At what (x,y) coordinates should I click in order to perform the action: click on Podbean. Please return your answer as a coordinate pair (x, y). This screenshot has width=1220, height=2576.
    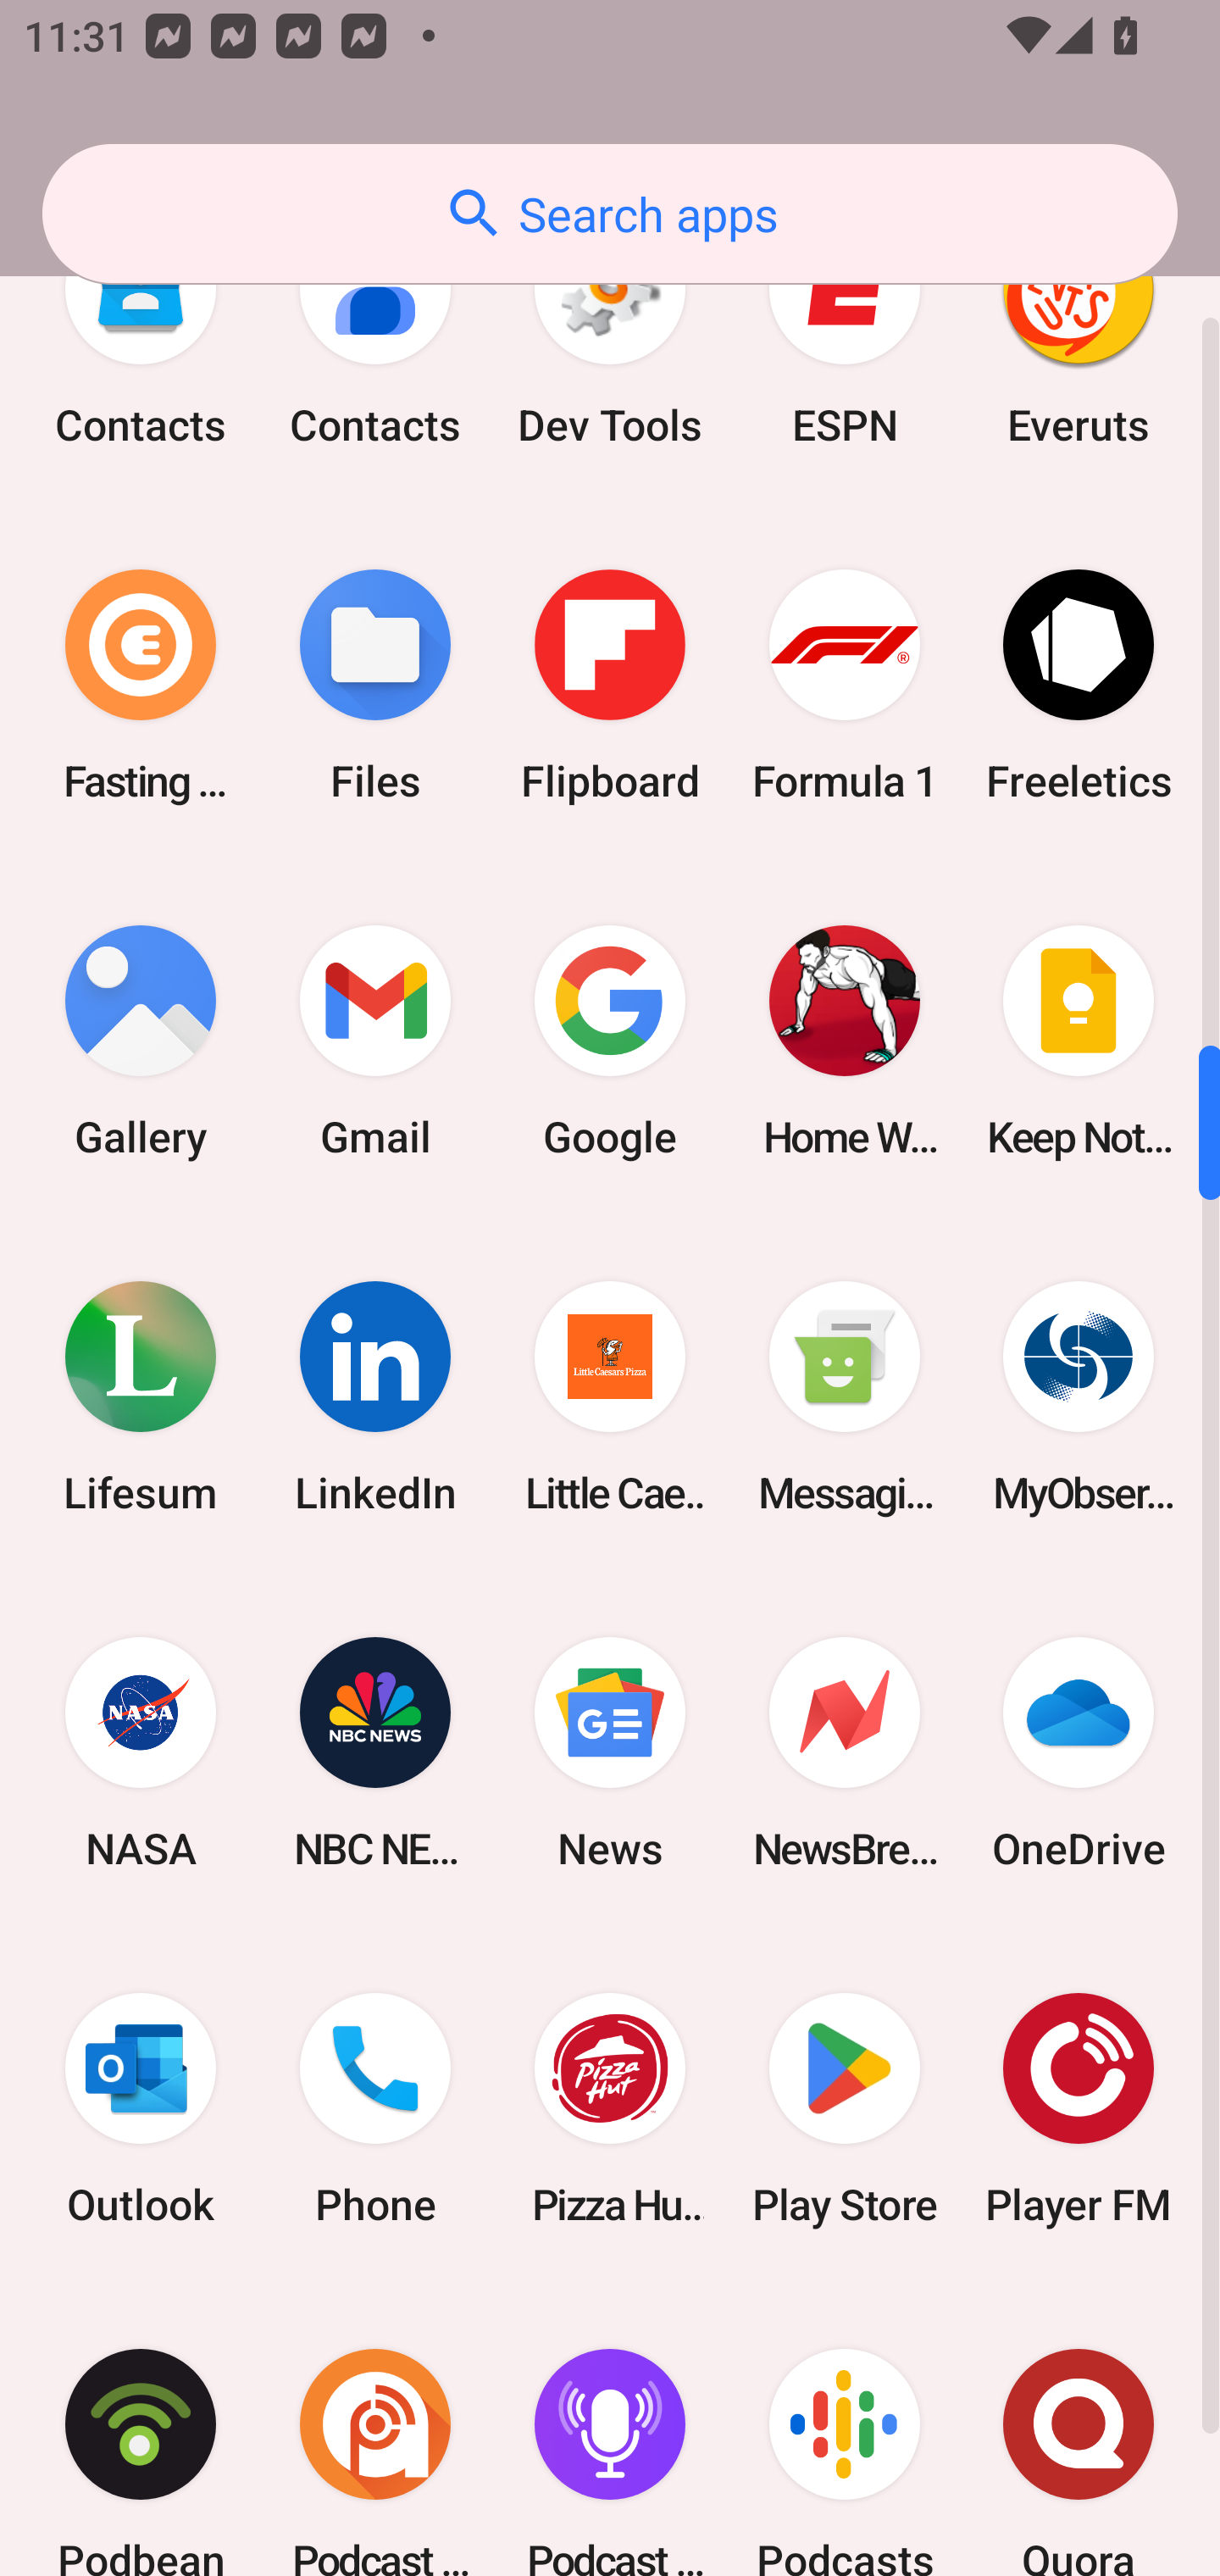
    Looking at the image, I should click on (141, 2432).